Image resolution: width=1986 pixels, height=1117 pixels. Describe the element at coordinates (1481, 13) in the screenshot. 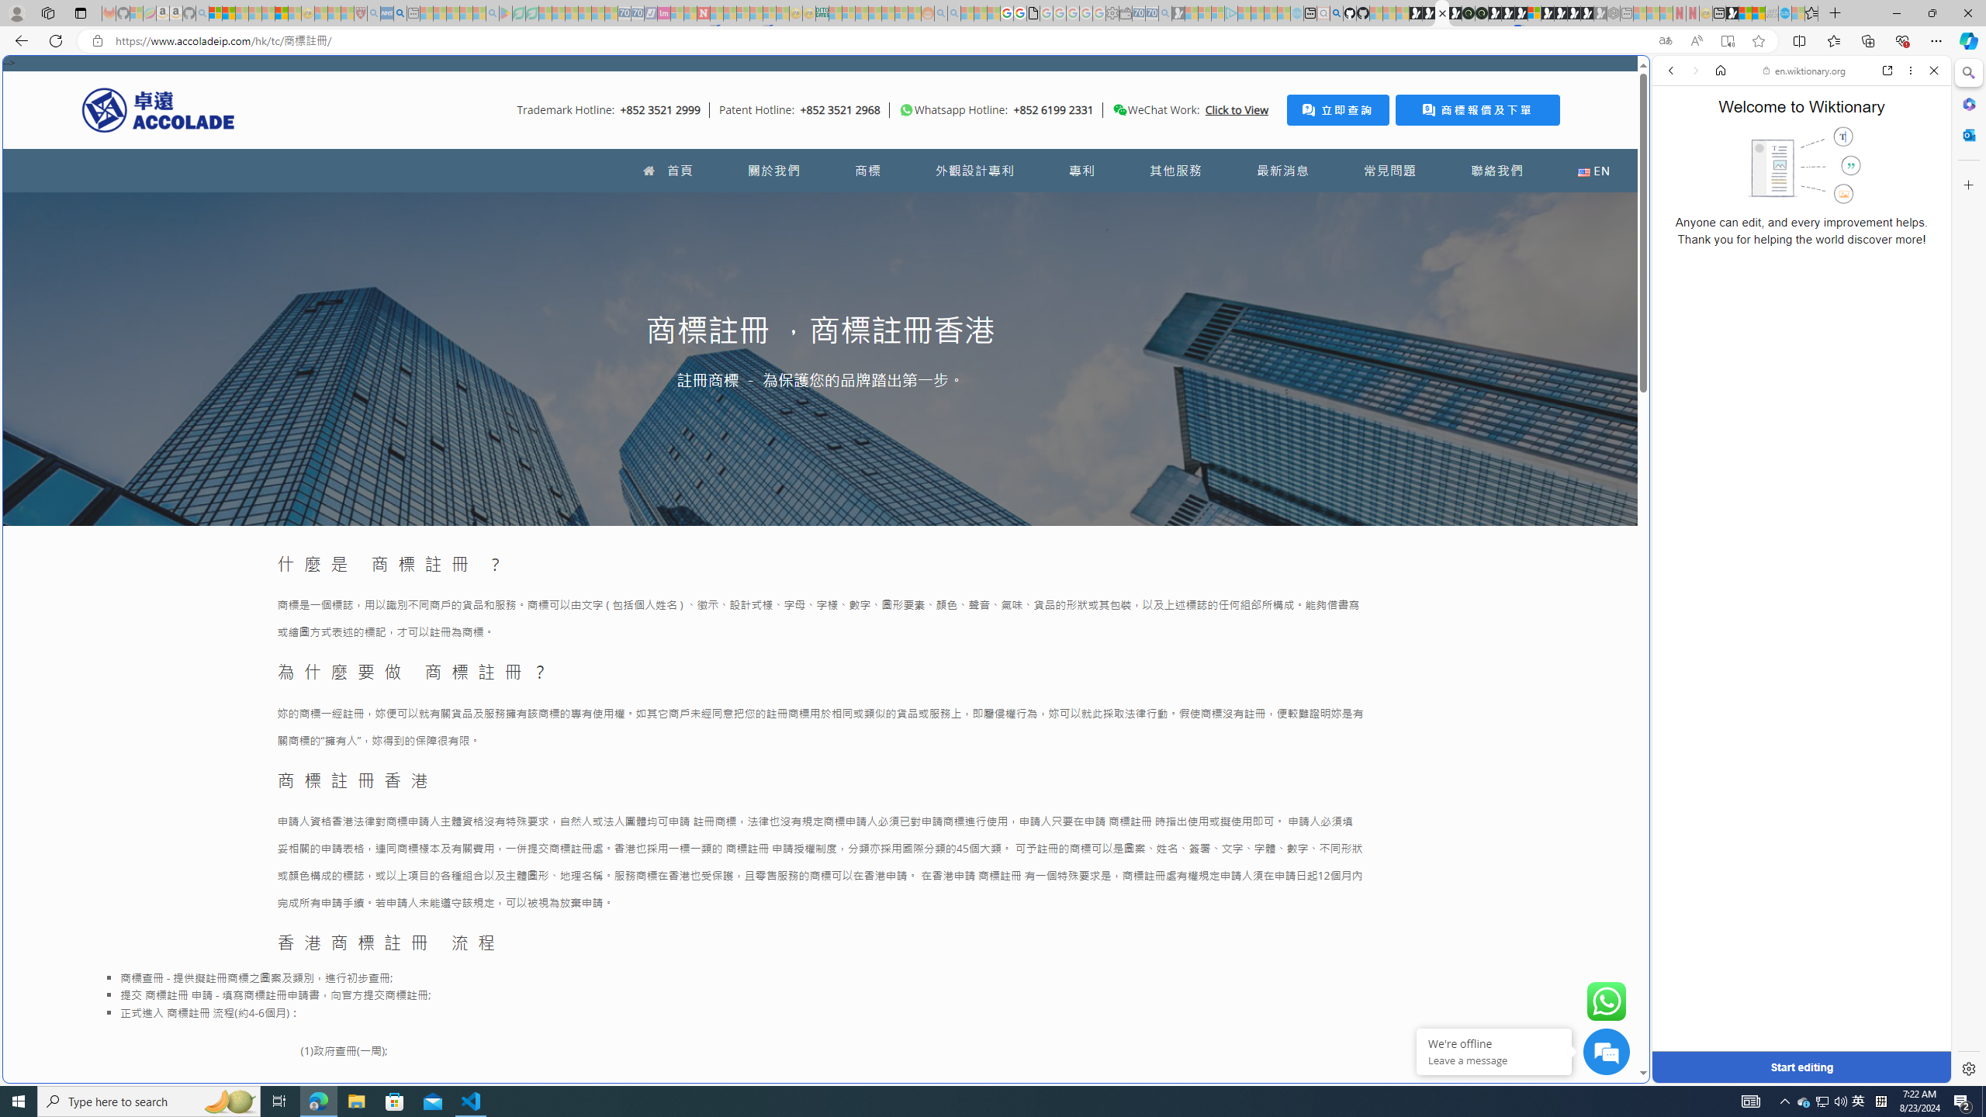

I see `Future Focus Report 2024` at that location.